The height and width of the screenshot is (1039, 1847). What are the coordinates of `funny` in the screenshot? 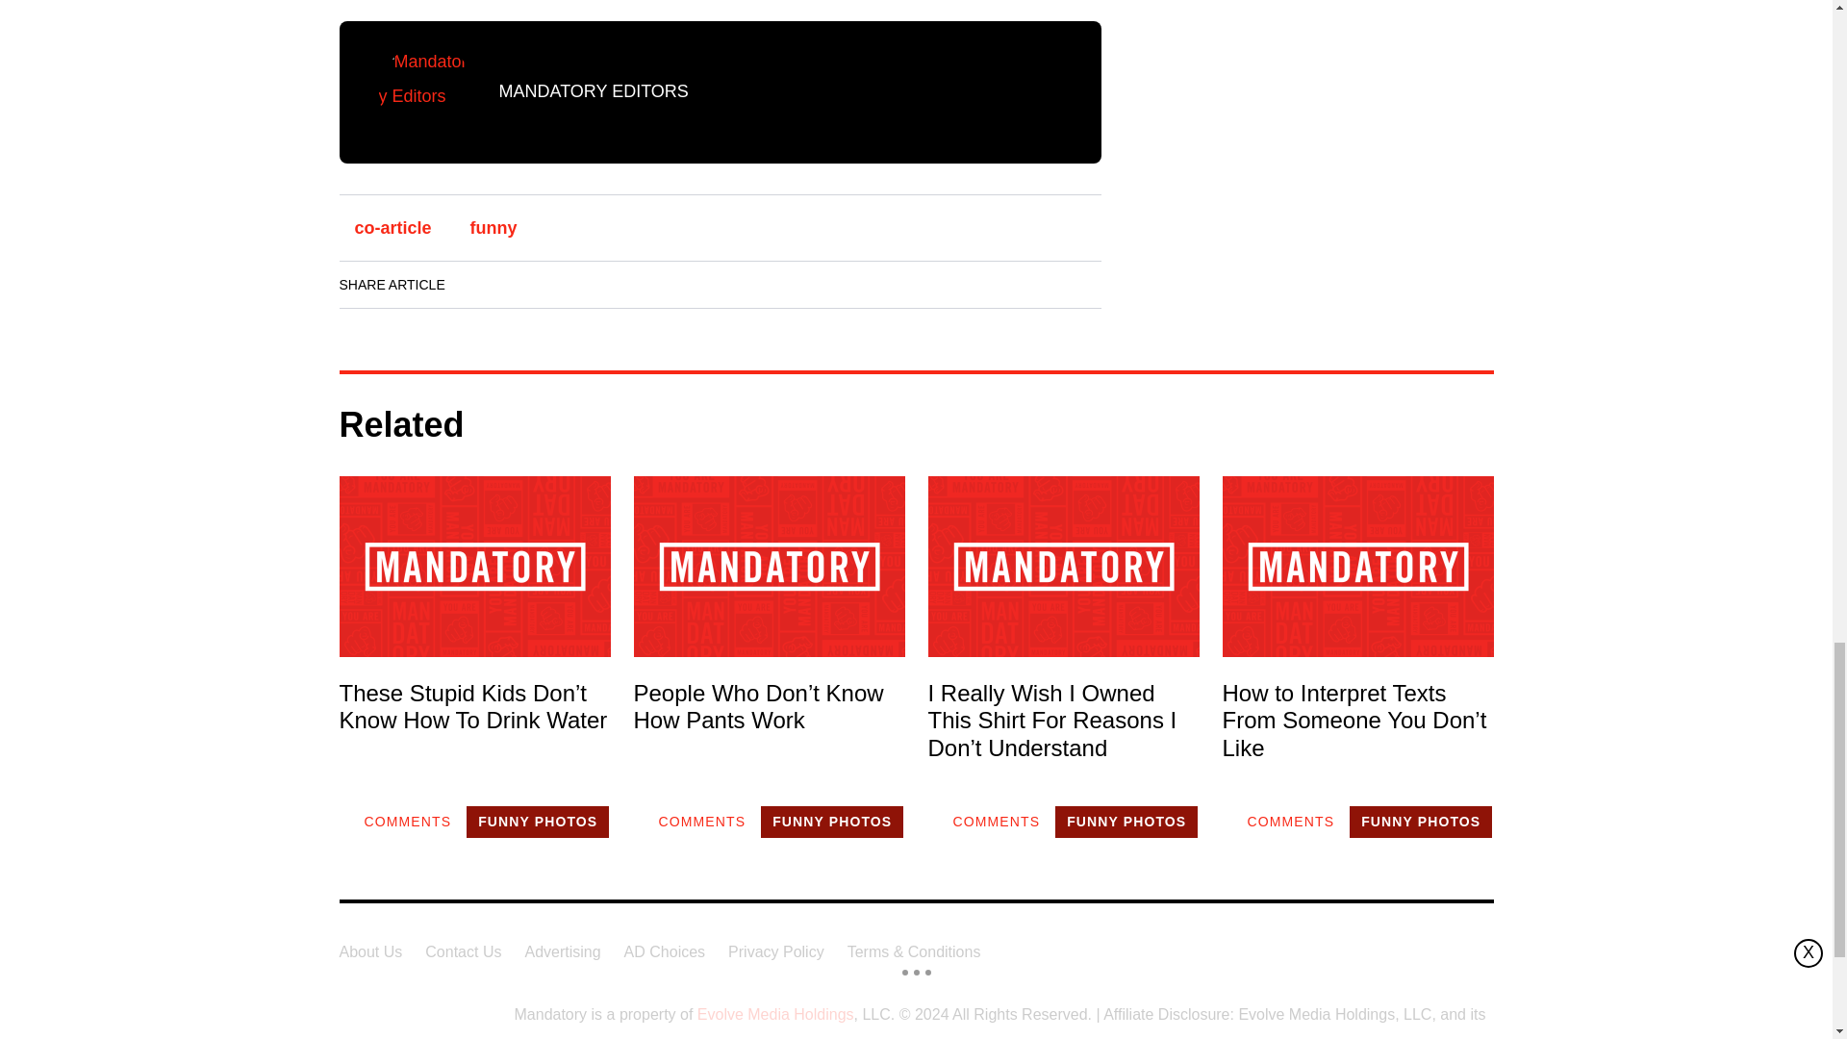 It's located at (493, 227).